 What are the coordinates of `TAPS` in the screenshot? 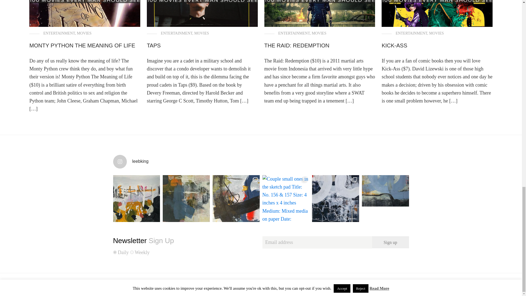 It's located at (154, 45).